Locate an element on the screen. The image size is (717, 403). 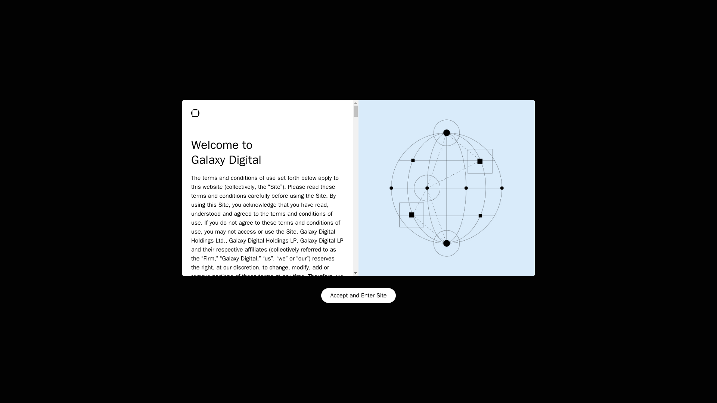
1 is located at coordinates (560, 122).